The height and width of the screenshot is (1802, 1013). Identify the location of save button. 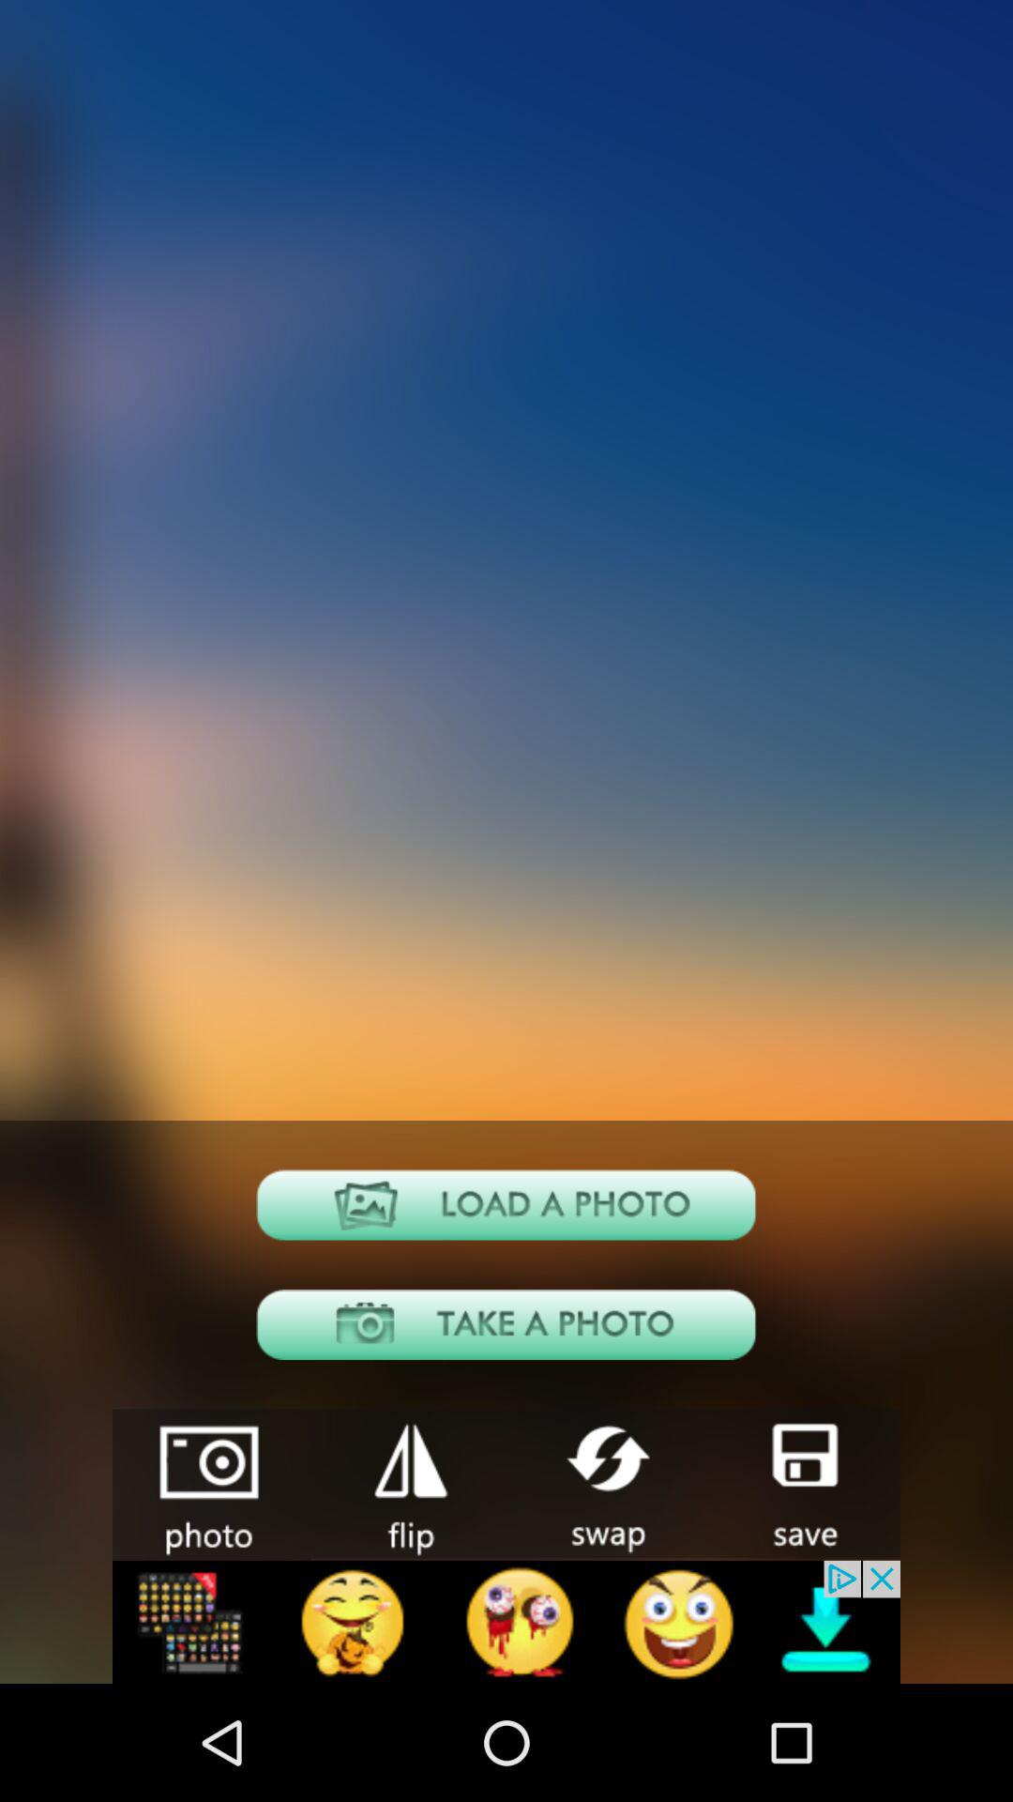
(802, 1483).